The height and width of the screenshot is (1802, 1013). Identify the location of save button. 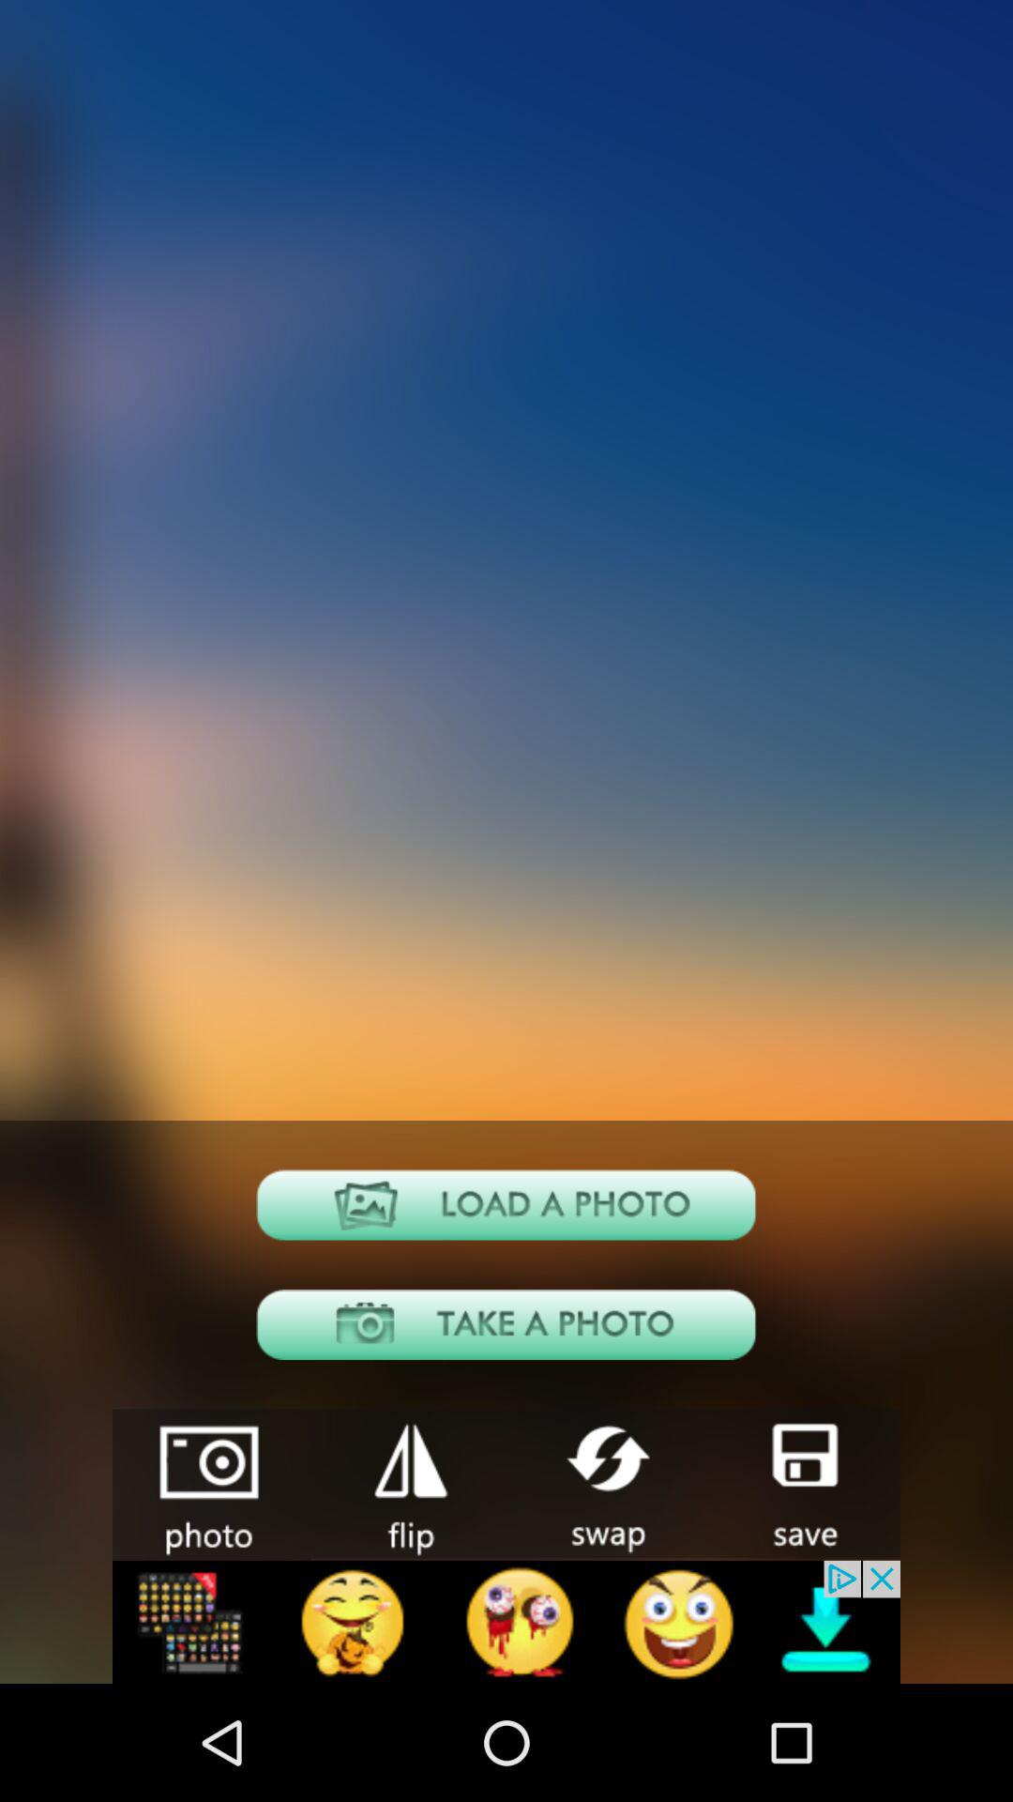
(802, 1483).